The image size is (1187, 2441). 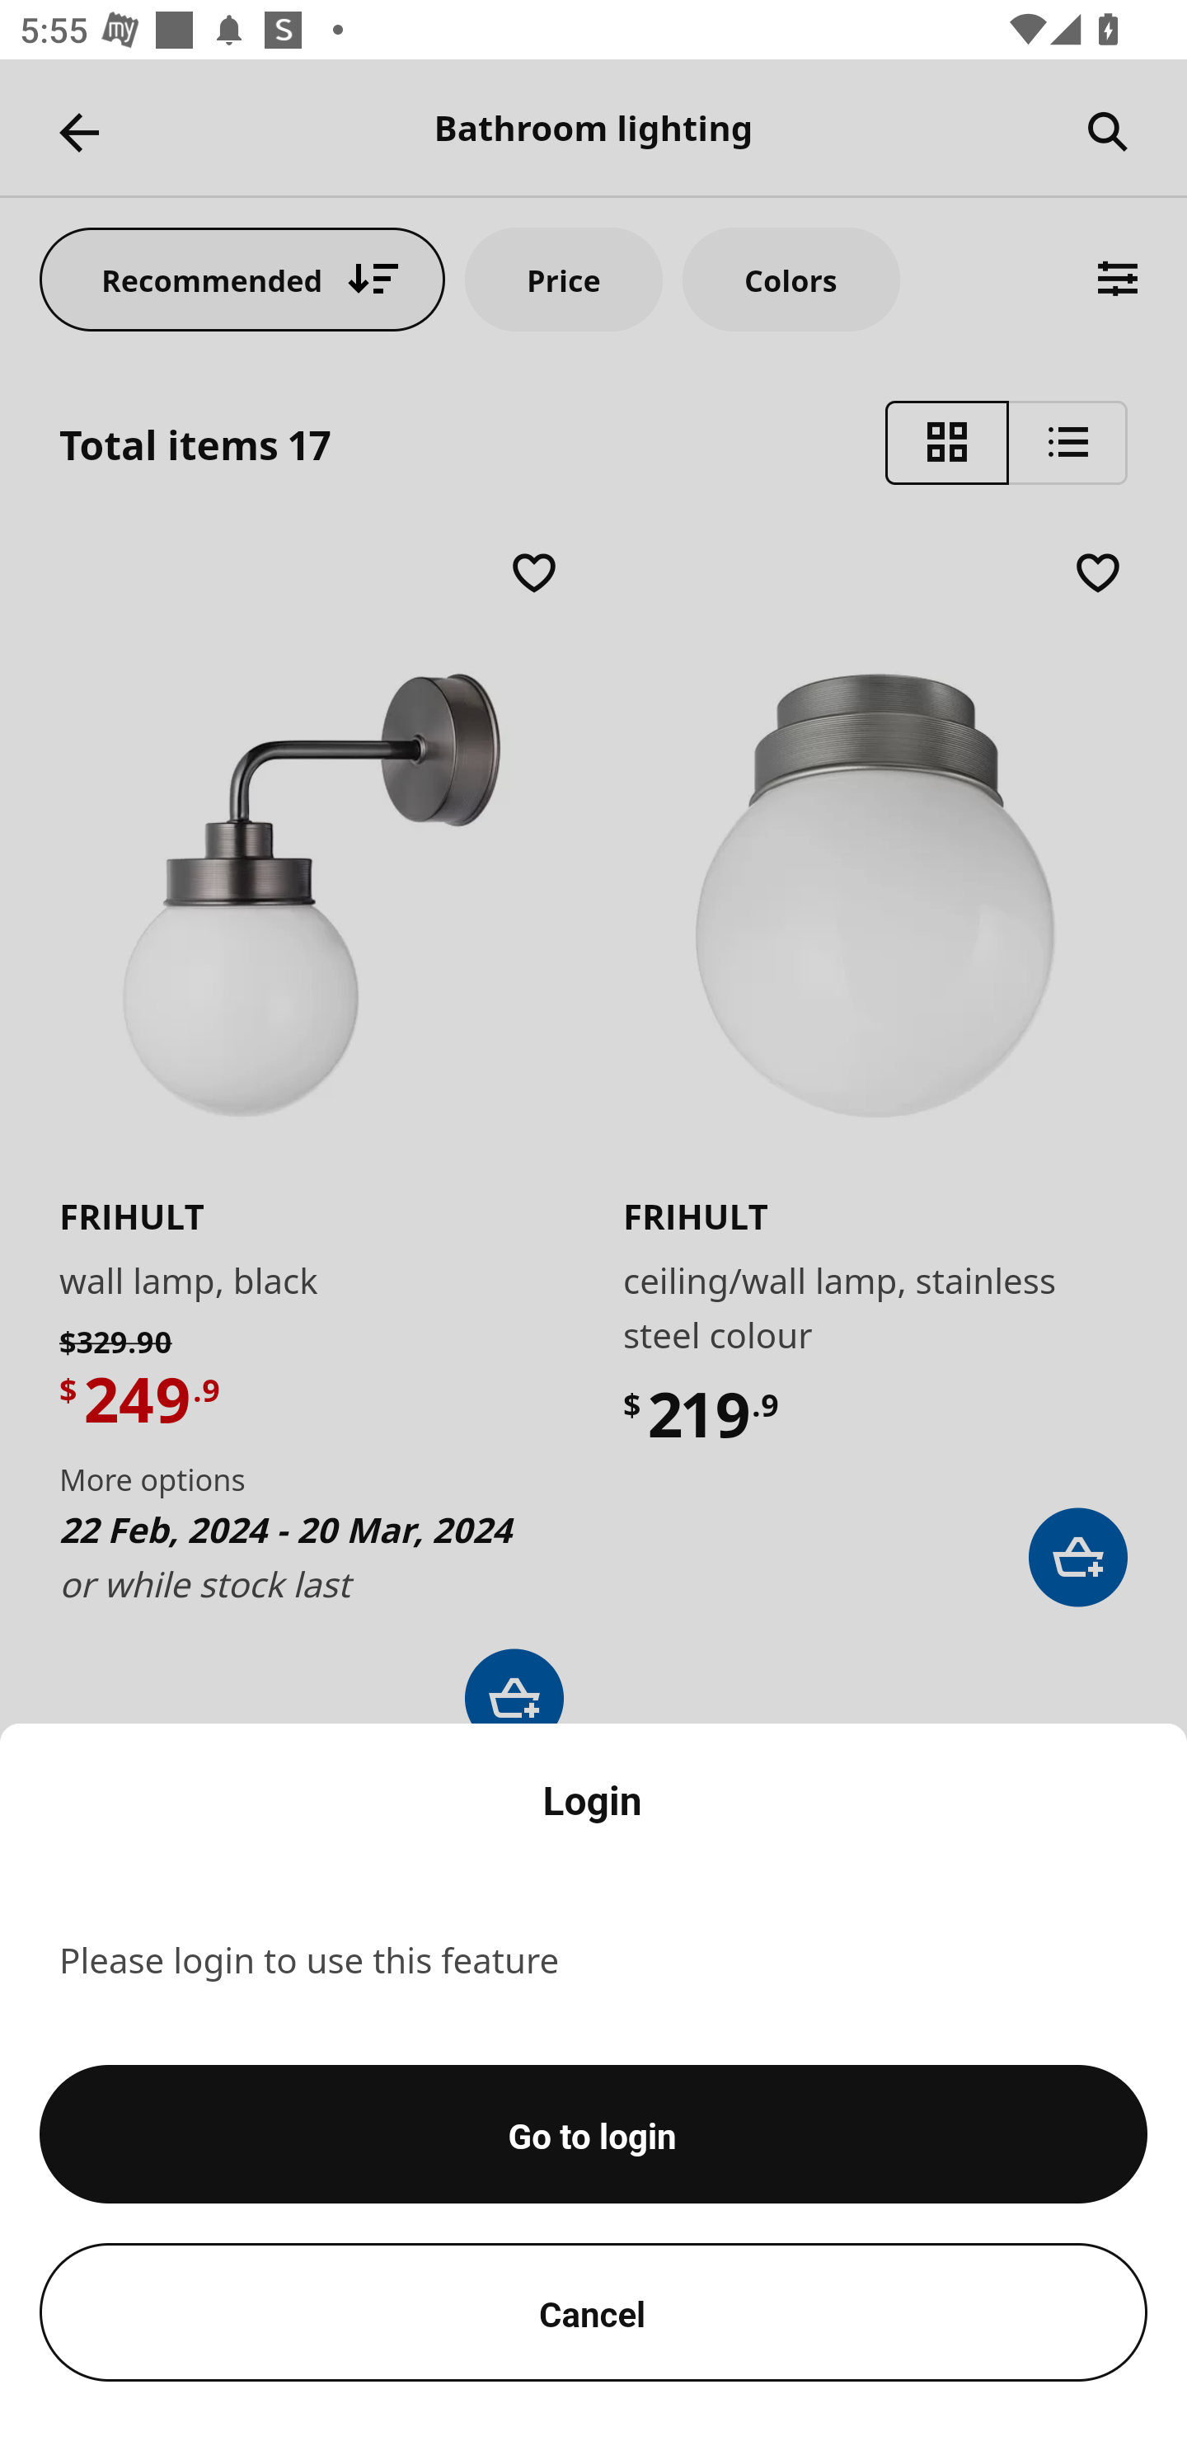 What do you see at coordinates (593, 2312) in the screenshot?
I see `Cancel` at bounding box center [593, 2312].